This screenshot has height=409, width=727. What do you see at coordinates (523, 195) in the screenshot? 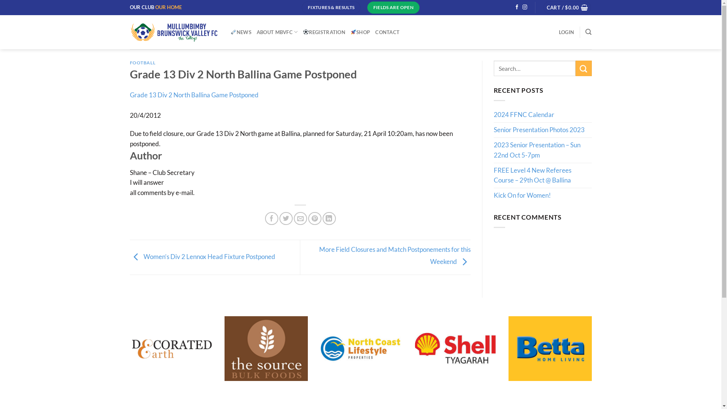
I see `Kick On for Women!` at bounding box center [523, 195].